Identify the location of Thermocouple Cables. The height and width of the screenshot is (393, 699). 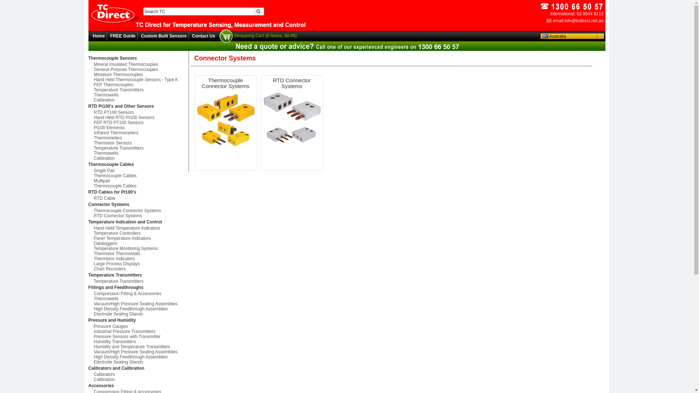
(138, 164).